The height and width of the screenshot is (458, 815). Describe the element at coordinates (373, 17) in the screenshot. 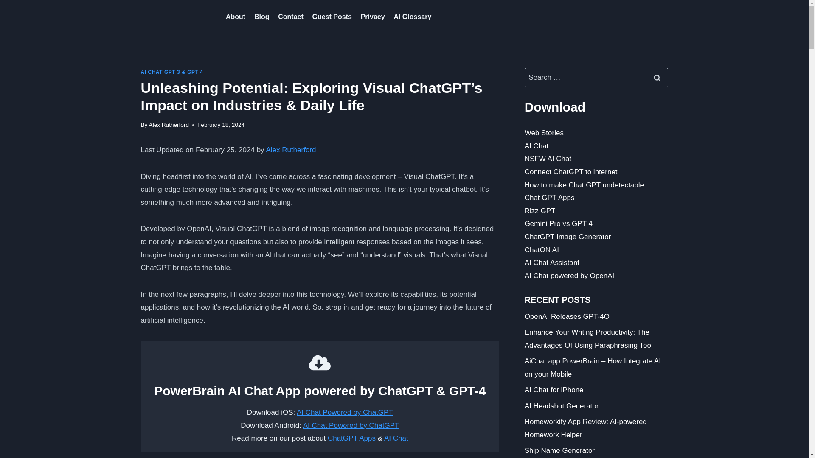

I see `Privacy` at that location.